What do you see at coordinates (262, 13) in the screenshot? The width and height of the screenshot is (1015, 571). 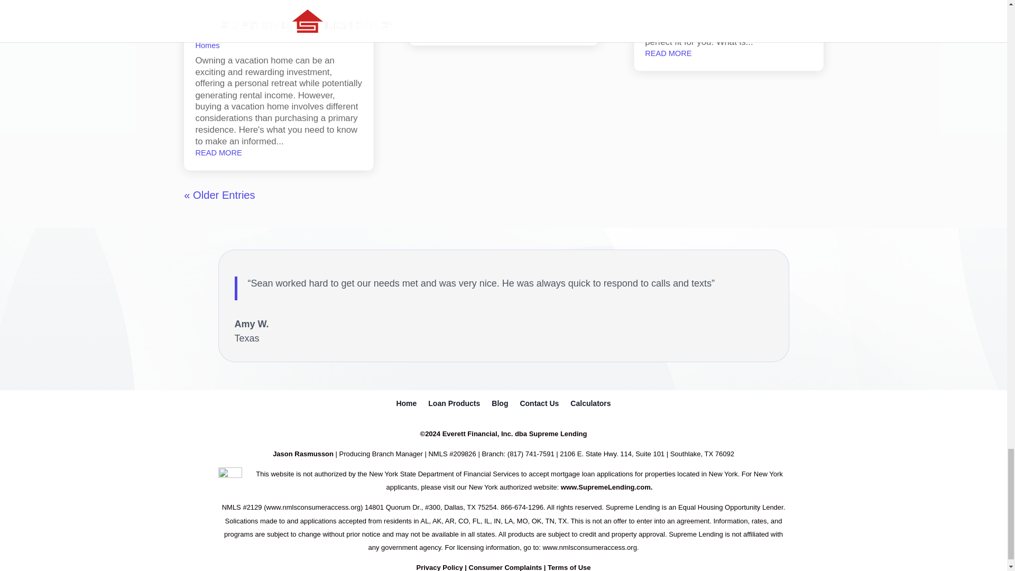 I see `The Ultimate Guide to Purchasing Your Dream Vacation Home` at bounding box center [262, 13].